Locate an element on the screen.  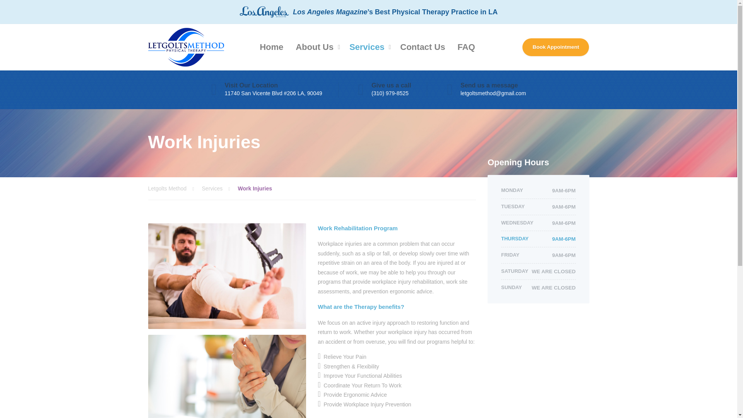
Go to Letgolts Method. is located at coordinates (175, 188).